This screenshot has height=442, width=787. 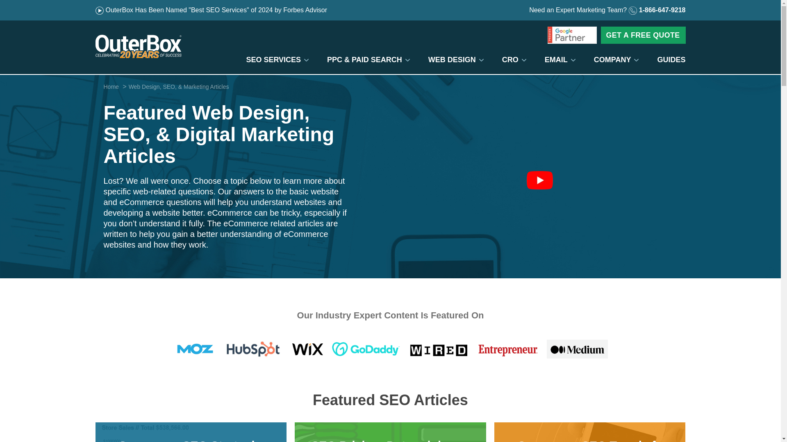 What do you see at coordinates (452, 60) in the screenshot?
I see `WEB DESIGN` at bounding box center [452, 60].